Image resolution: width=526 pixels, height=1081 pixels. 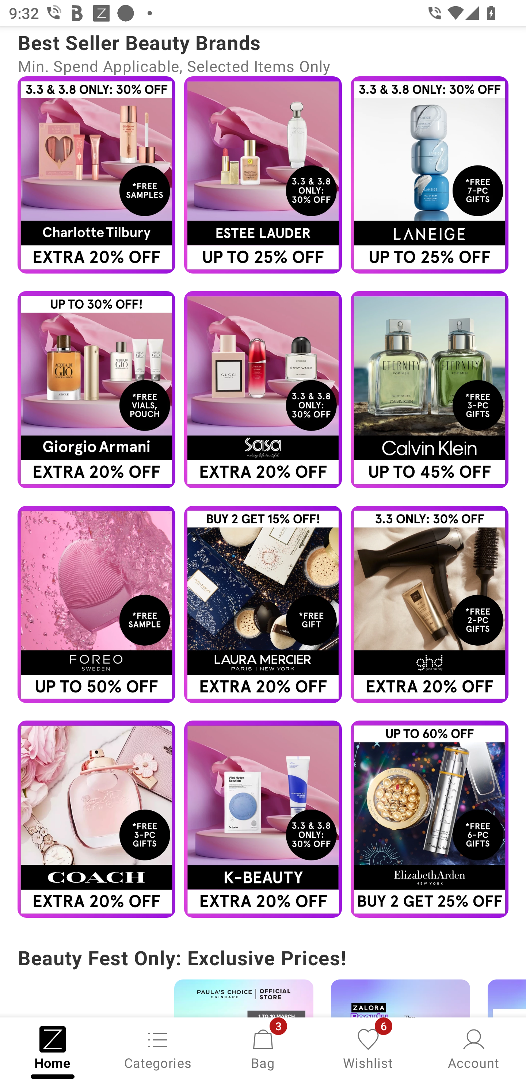 What do you see at coordinates (263, 820) in the screenshot?
I see `Campaign banner` at bounding box center [263, 820].